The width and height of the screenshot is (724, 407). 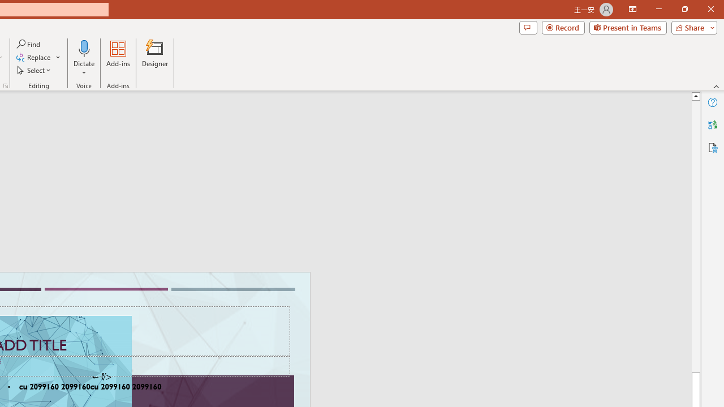 What do you see at coordinates (29, 44) in the screenshot?
I see `Find...` at bounding box center [29, 44].